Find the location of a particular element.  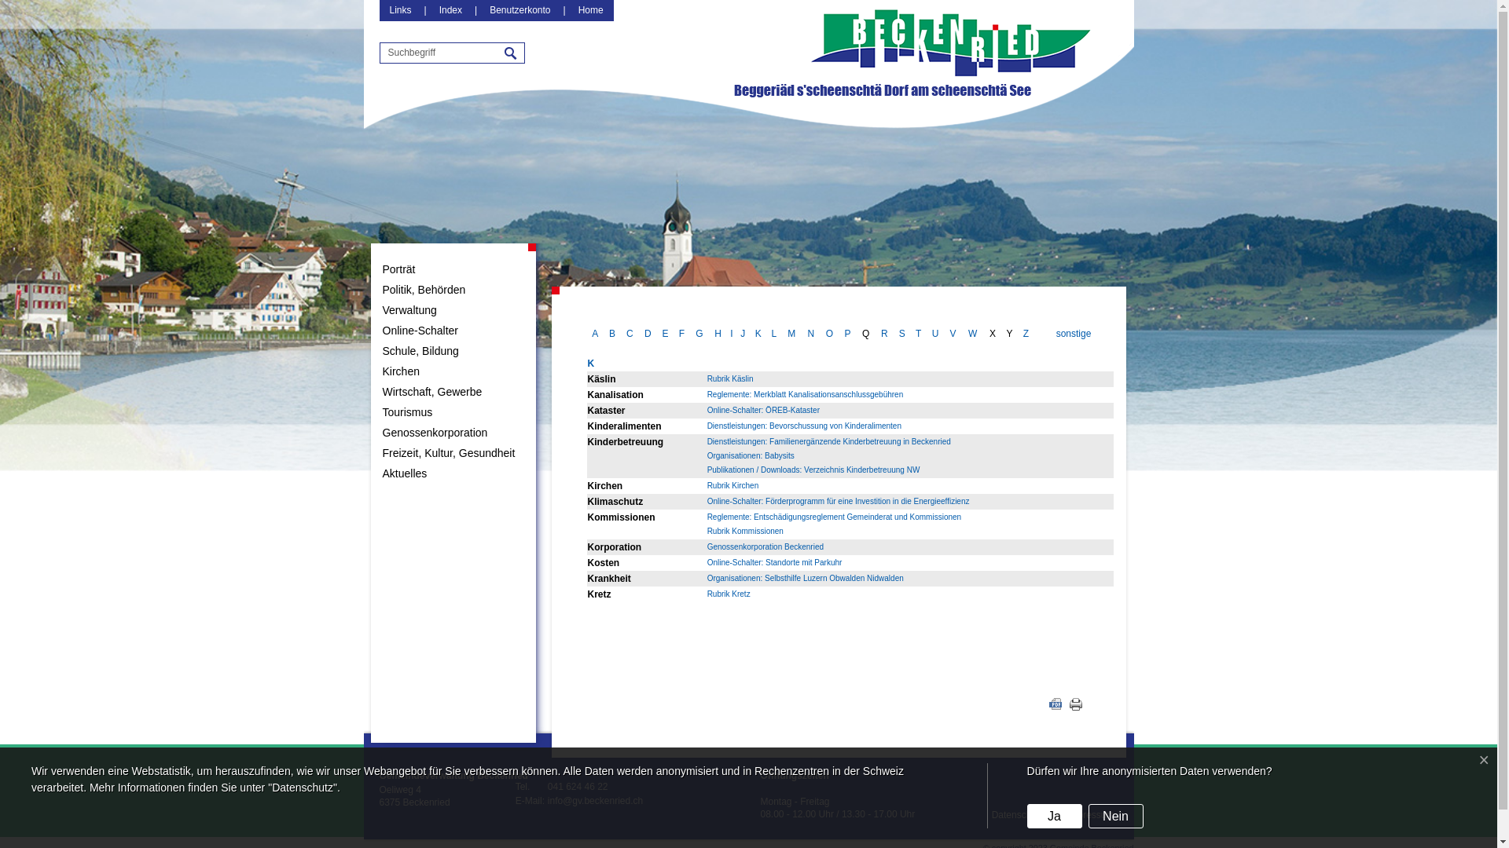

sonstige is located at coordinates (1074, 334).